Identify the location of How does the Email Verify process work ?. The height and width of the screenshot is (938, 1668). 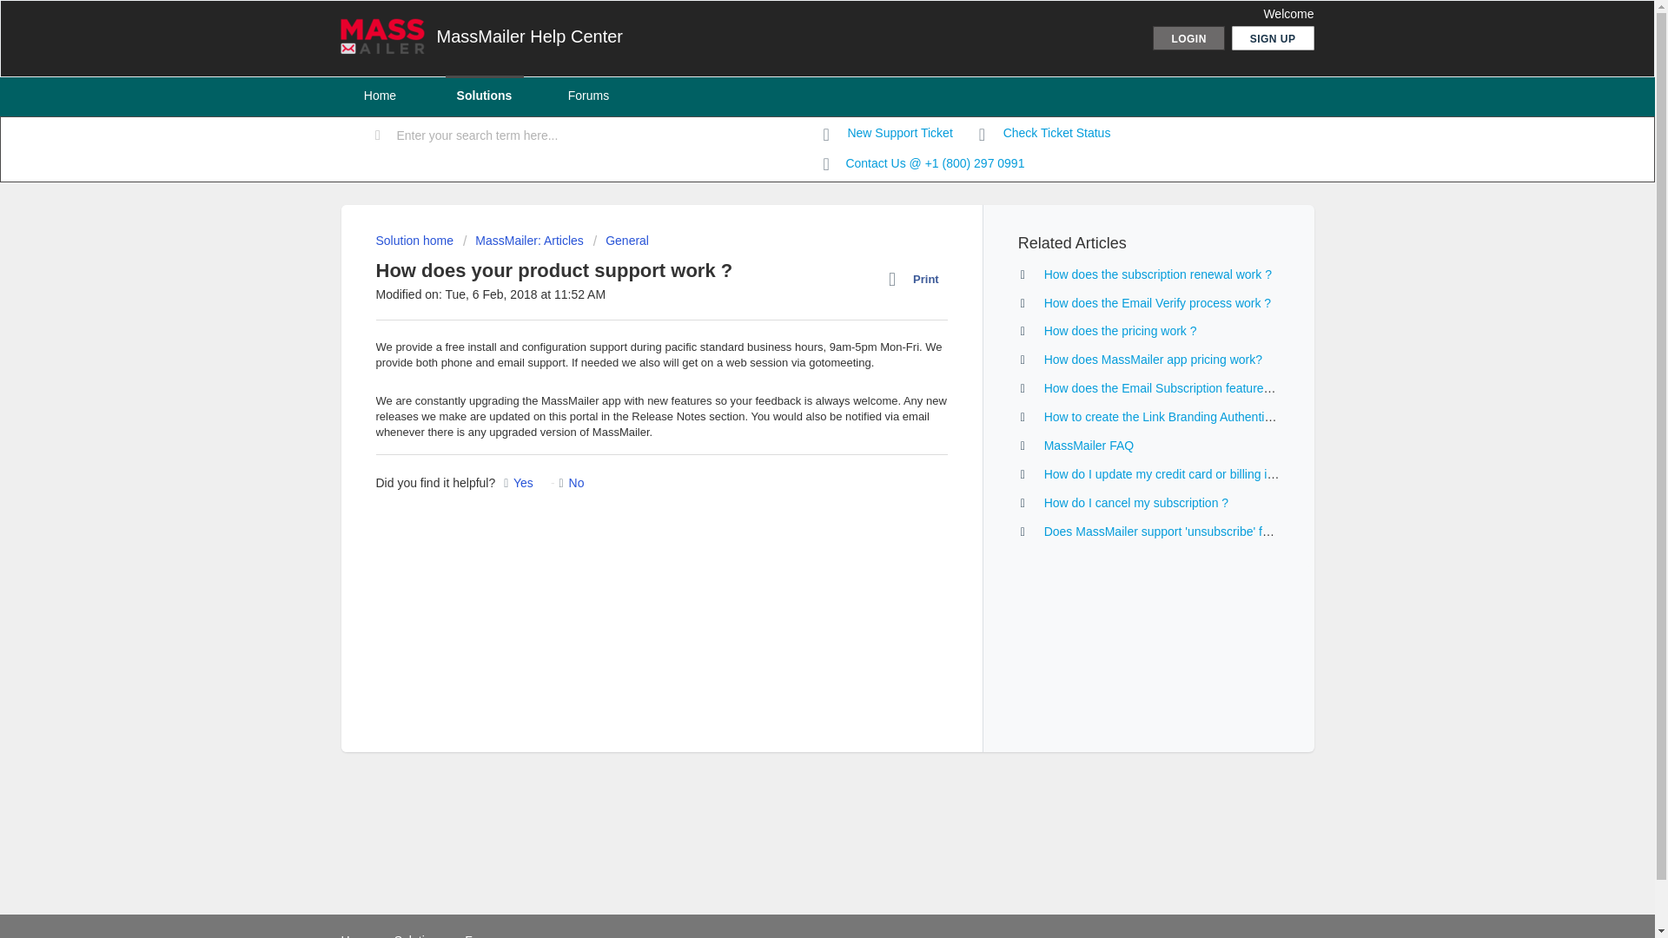
(1157, 303).